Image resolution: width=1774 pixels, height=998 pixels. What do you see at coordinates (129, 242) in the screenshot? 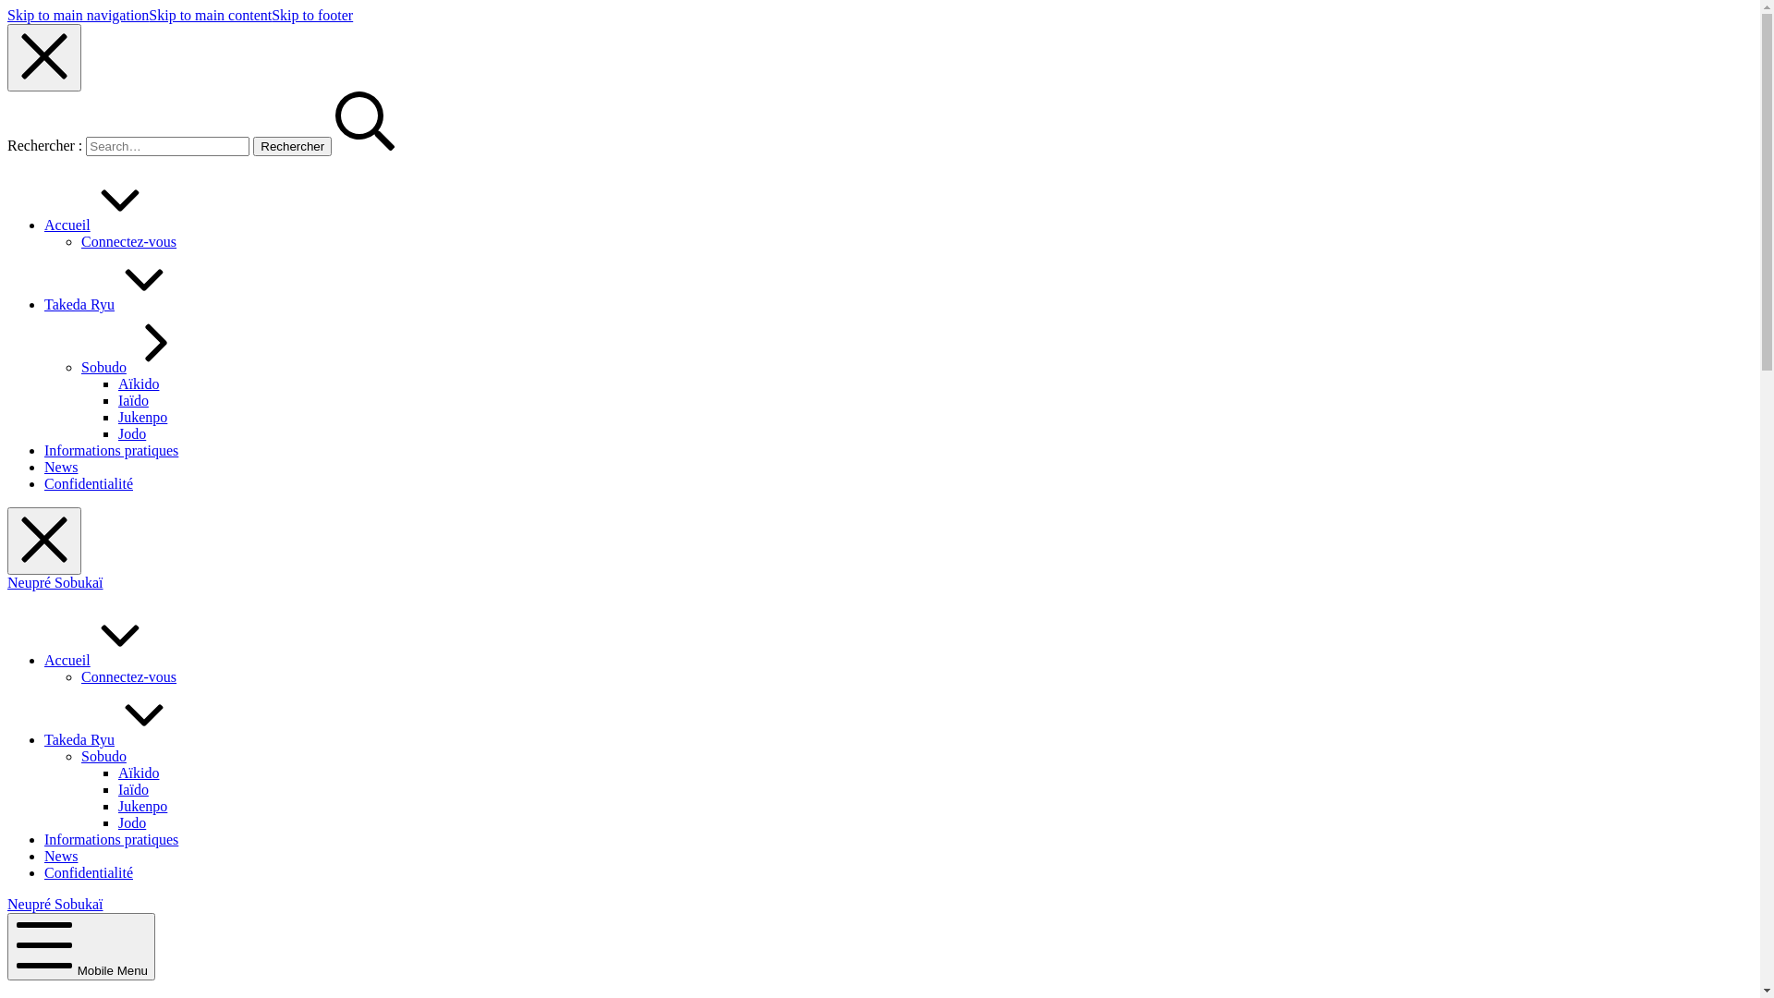
I see `Connectez-vous` at bounding box center [129, 242].